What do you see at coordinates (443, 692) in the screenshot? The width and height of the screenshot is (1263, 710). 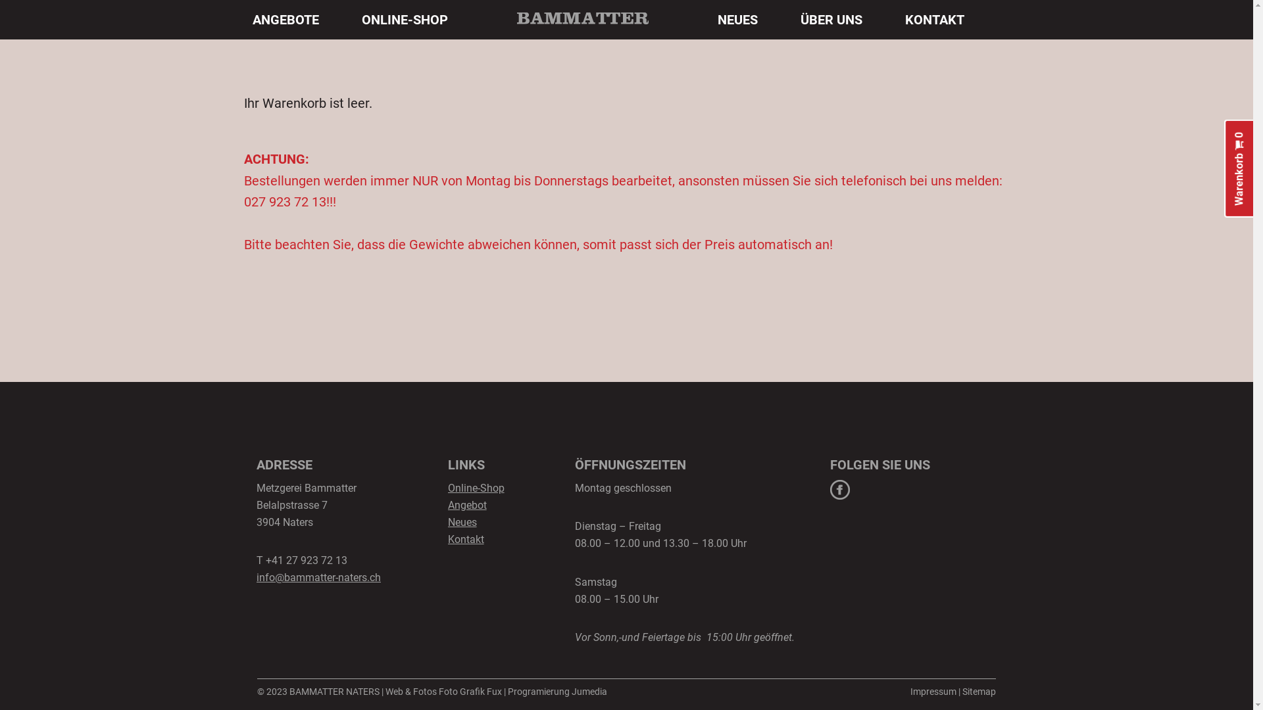 I see `Web & Fotos Foto Grafik Fux` at bounding box center [443, 692].